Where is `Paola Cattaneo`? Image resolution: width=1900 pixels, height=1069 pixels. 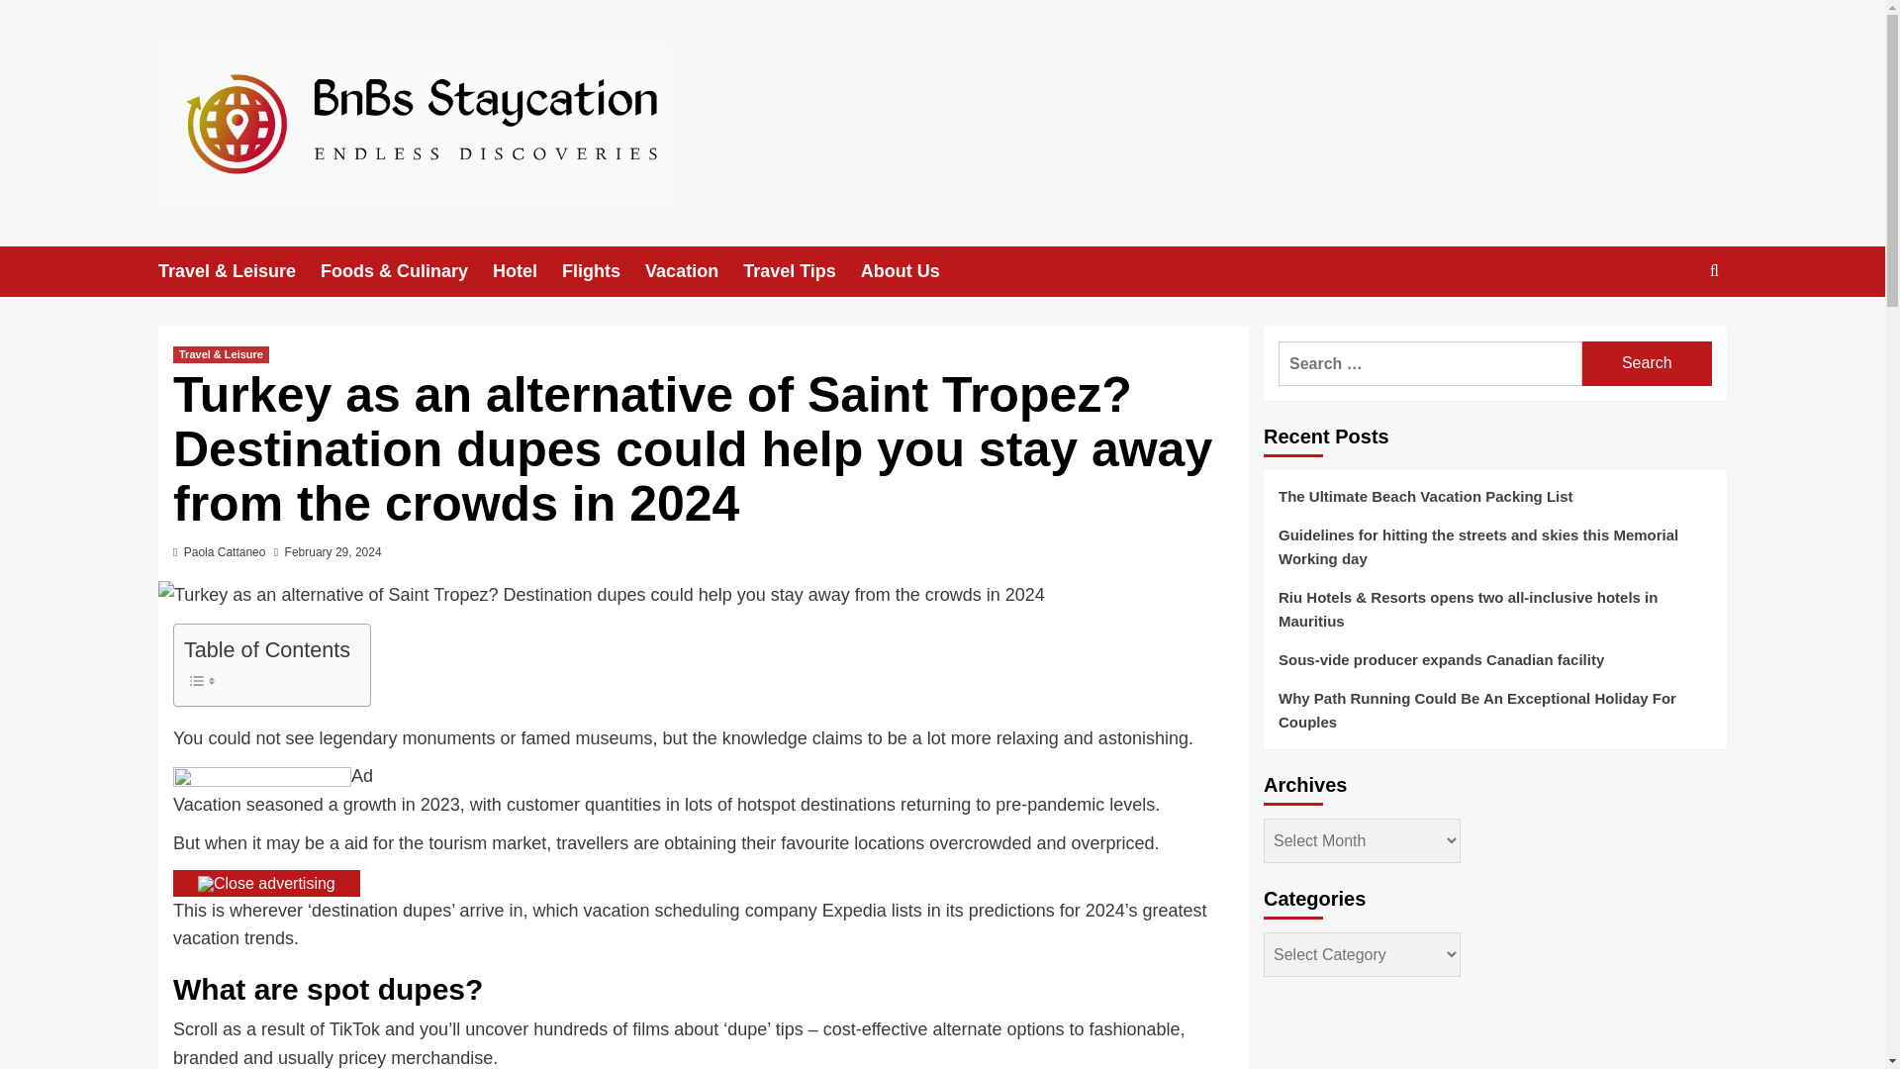 Paola Cattaneo is located at coordinates (225, 551).